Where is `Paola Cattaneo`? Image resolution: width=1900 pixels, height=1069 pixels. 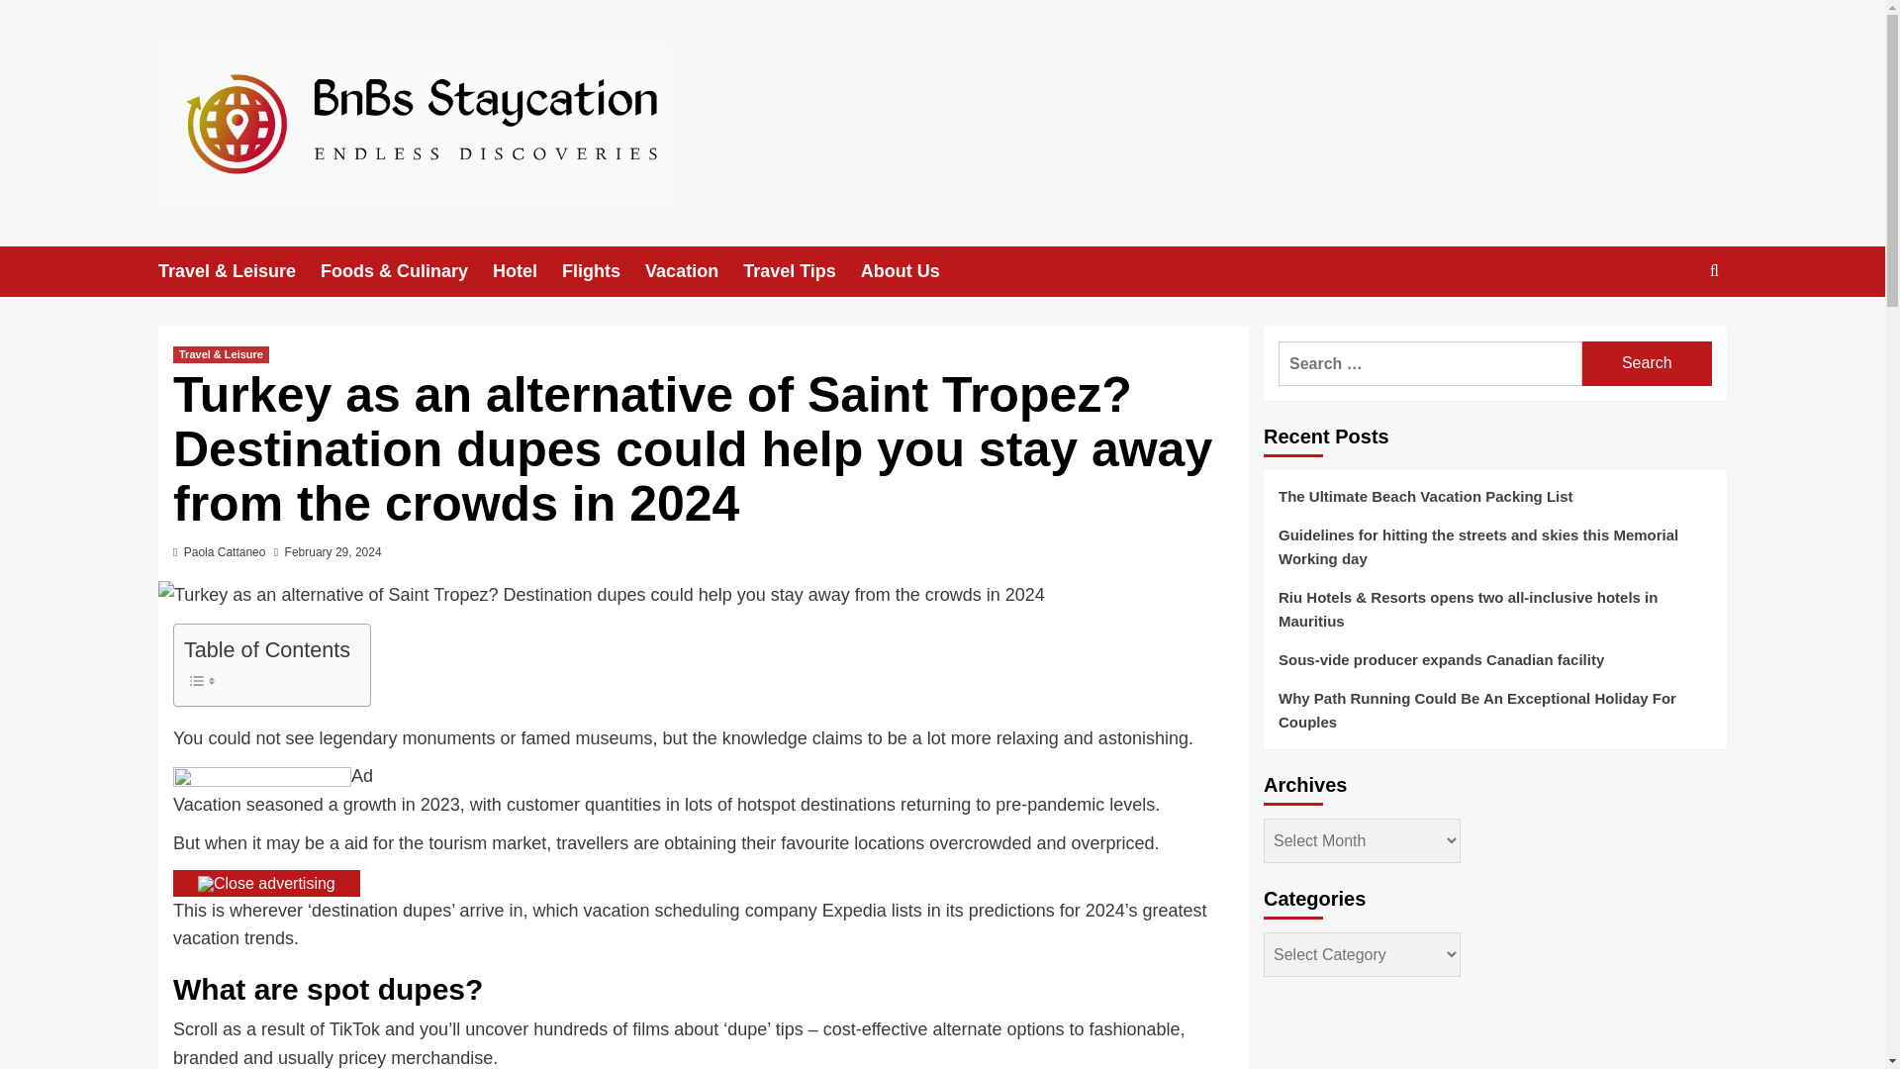 Paola Cattaneo is located at coordinates (225, 551).